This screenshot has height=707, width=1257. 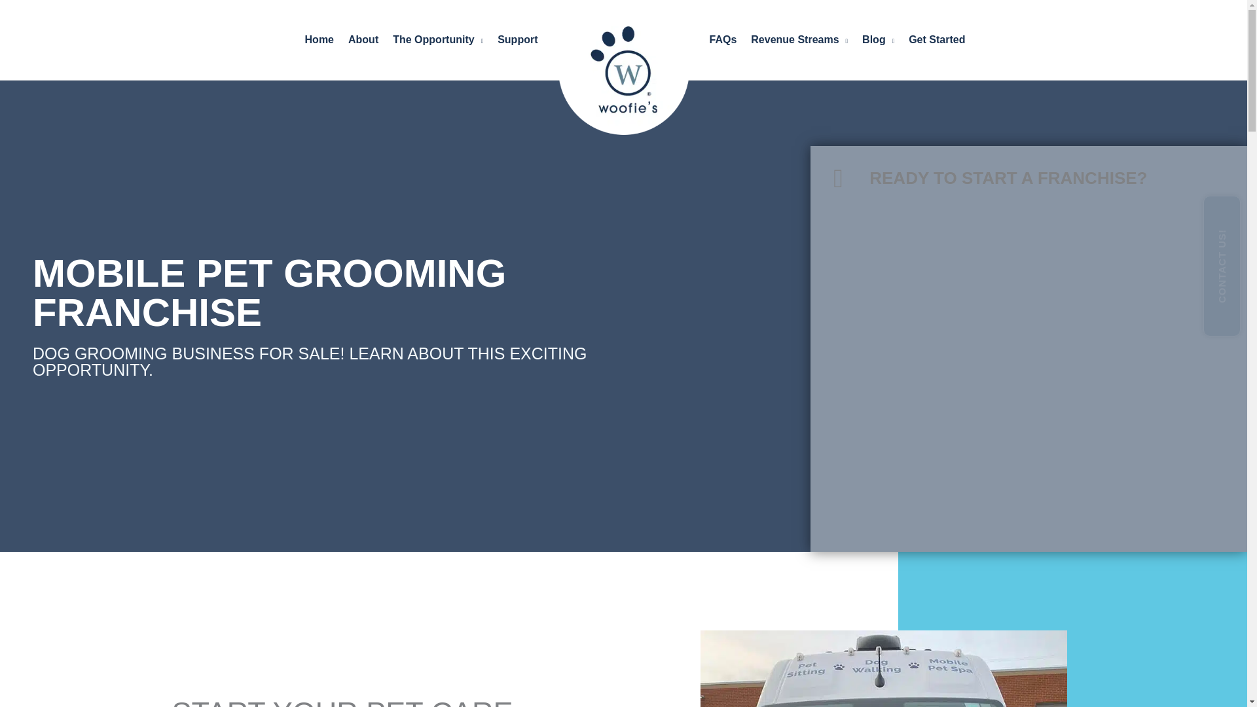 What do you see at coordinates (517, 39) in the screenshot?
I see `Support` at bounding box center [517, 39].